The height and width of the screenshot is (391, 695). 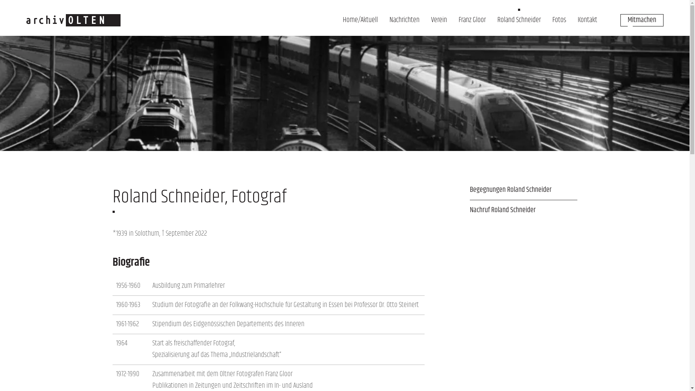 What do you see at coordinates (523, 190) in the screenshot?
I see `Begegnungen Roland Schneider` at bounding box center [523, 190].